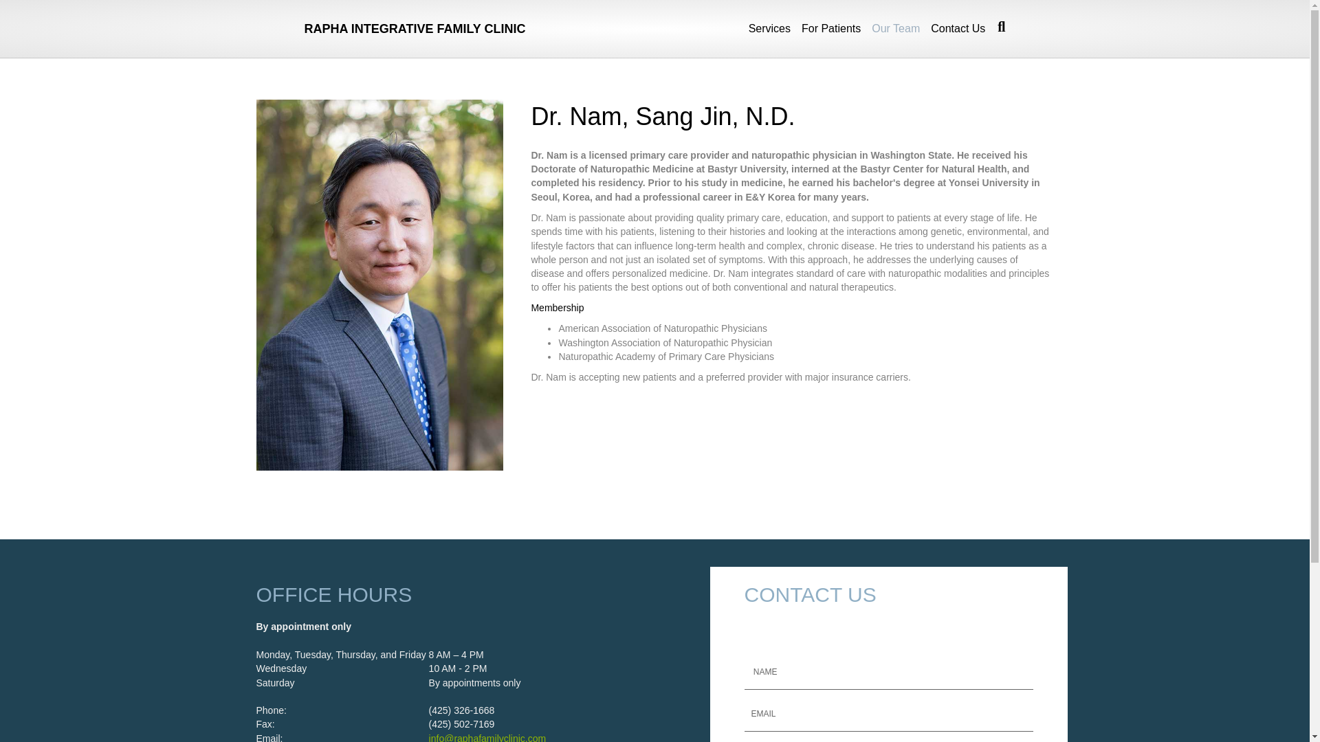 The width and height of the screenshot is (1320, 742). I want to click on Contact Us, so click(954, 29).